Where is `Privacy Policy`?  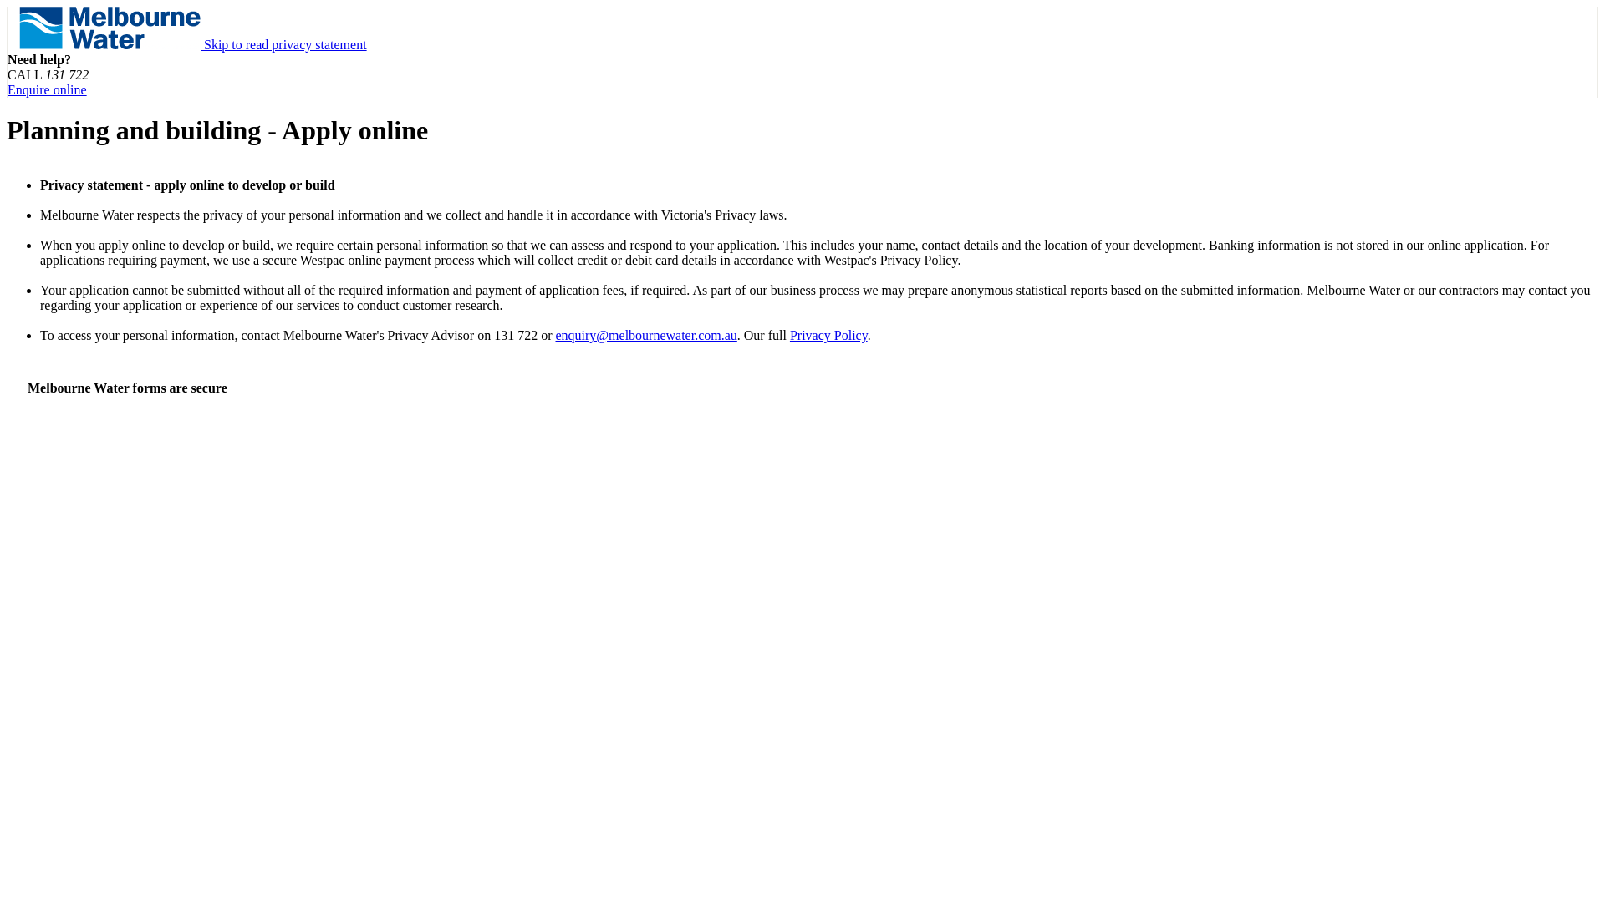 Privacy Policy is located at coordinates (829, 336).